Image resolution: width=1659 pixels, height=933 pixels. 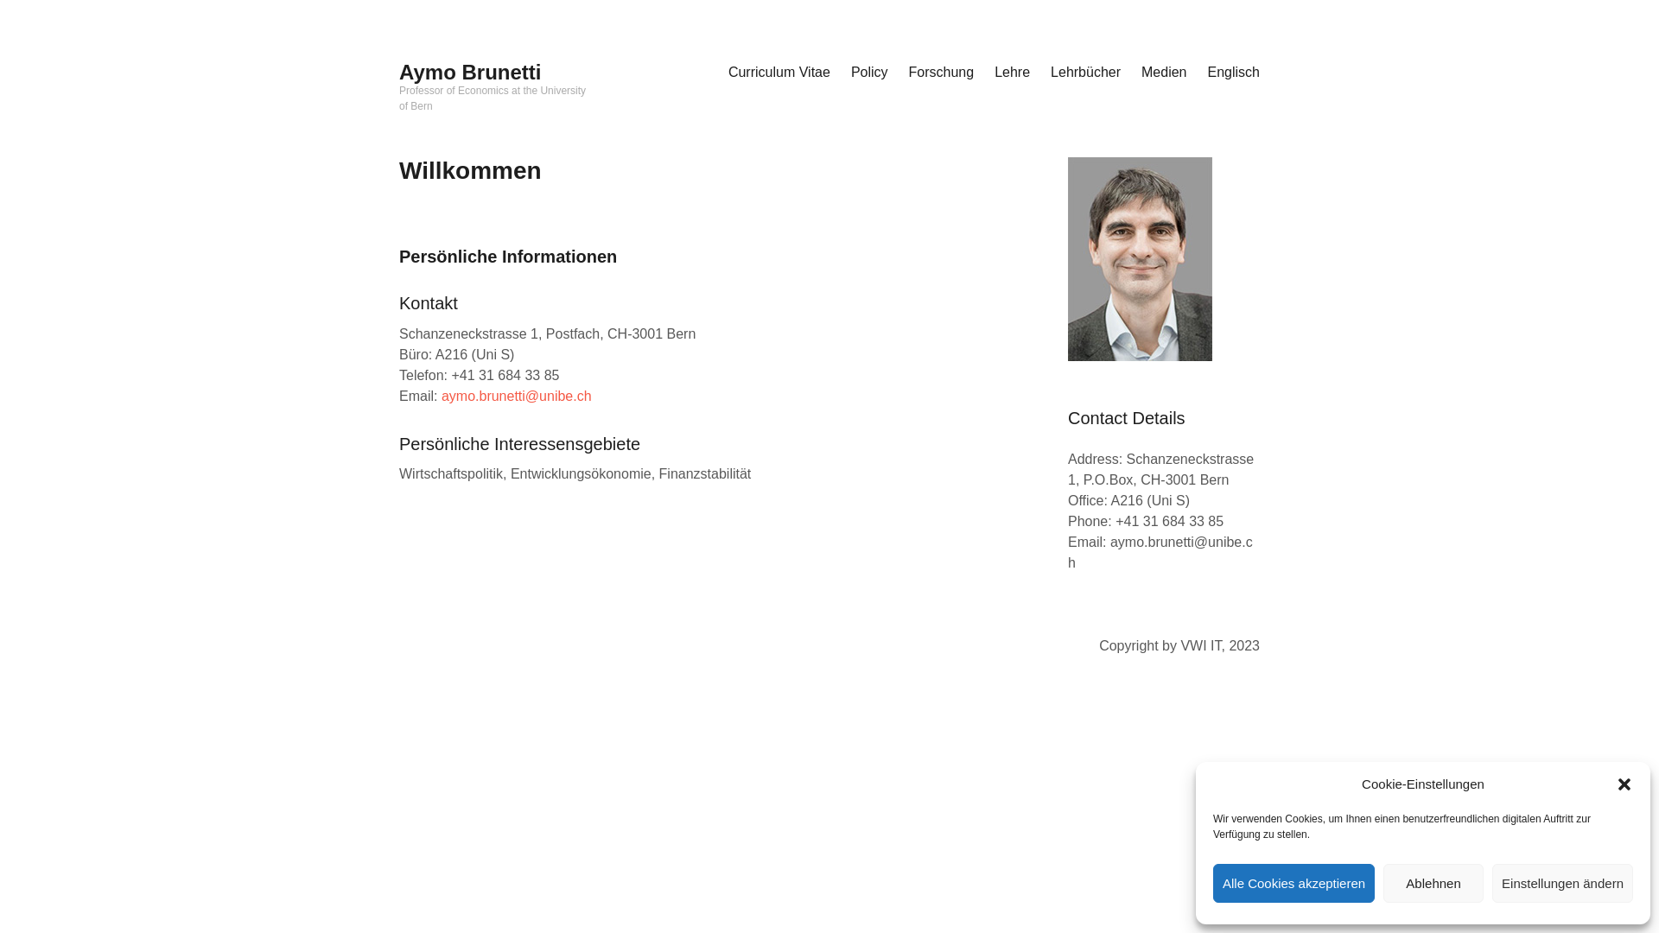 What do you see at coordinates (517, 396) in the screenshot?
I see `aymo.brunetti@unibe.ch` at bounding box center [517, 396].